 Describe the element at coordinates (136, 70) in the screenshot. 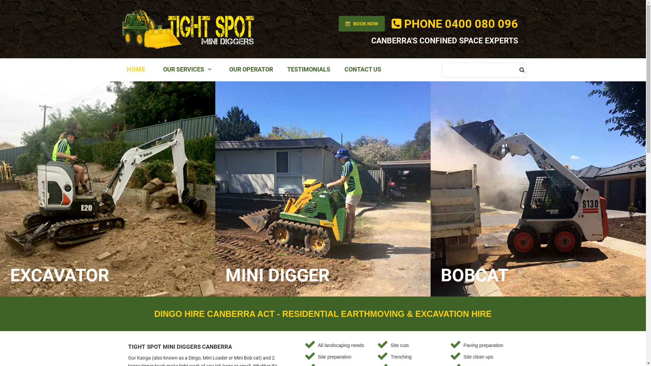

I see `HOME` at that location.